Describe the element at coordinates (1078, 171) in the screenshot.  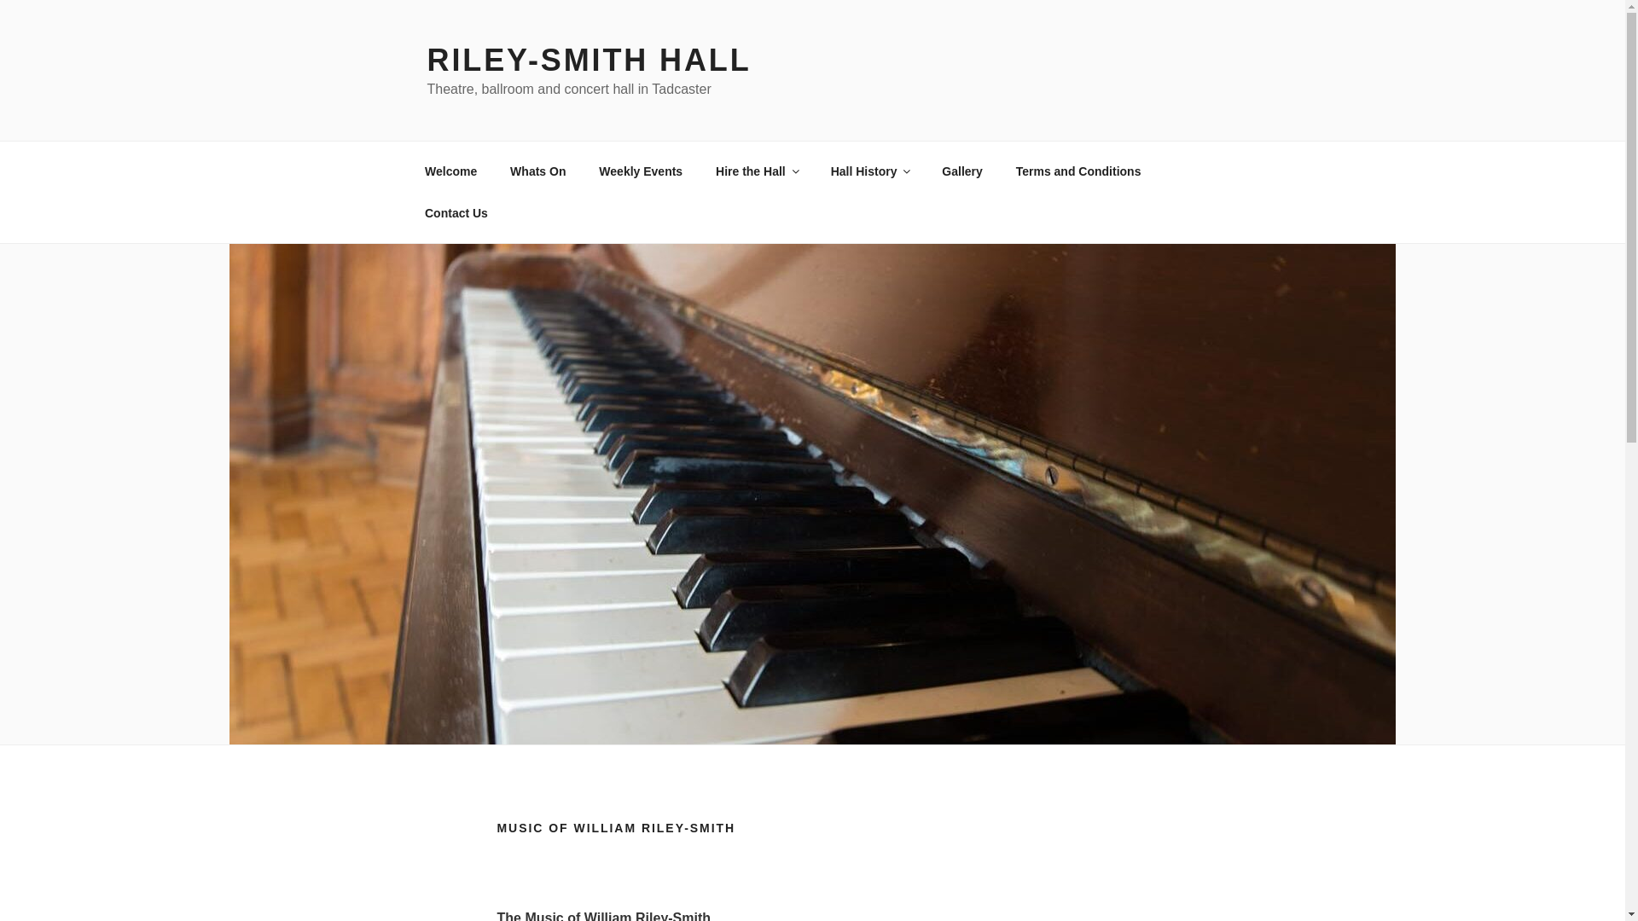
I see `Terms and Conditions` at that location.